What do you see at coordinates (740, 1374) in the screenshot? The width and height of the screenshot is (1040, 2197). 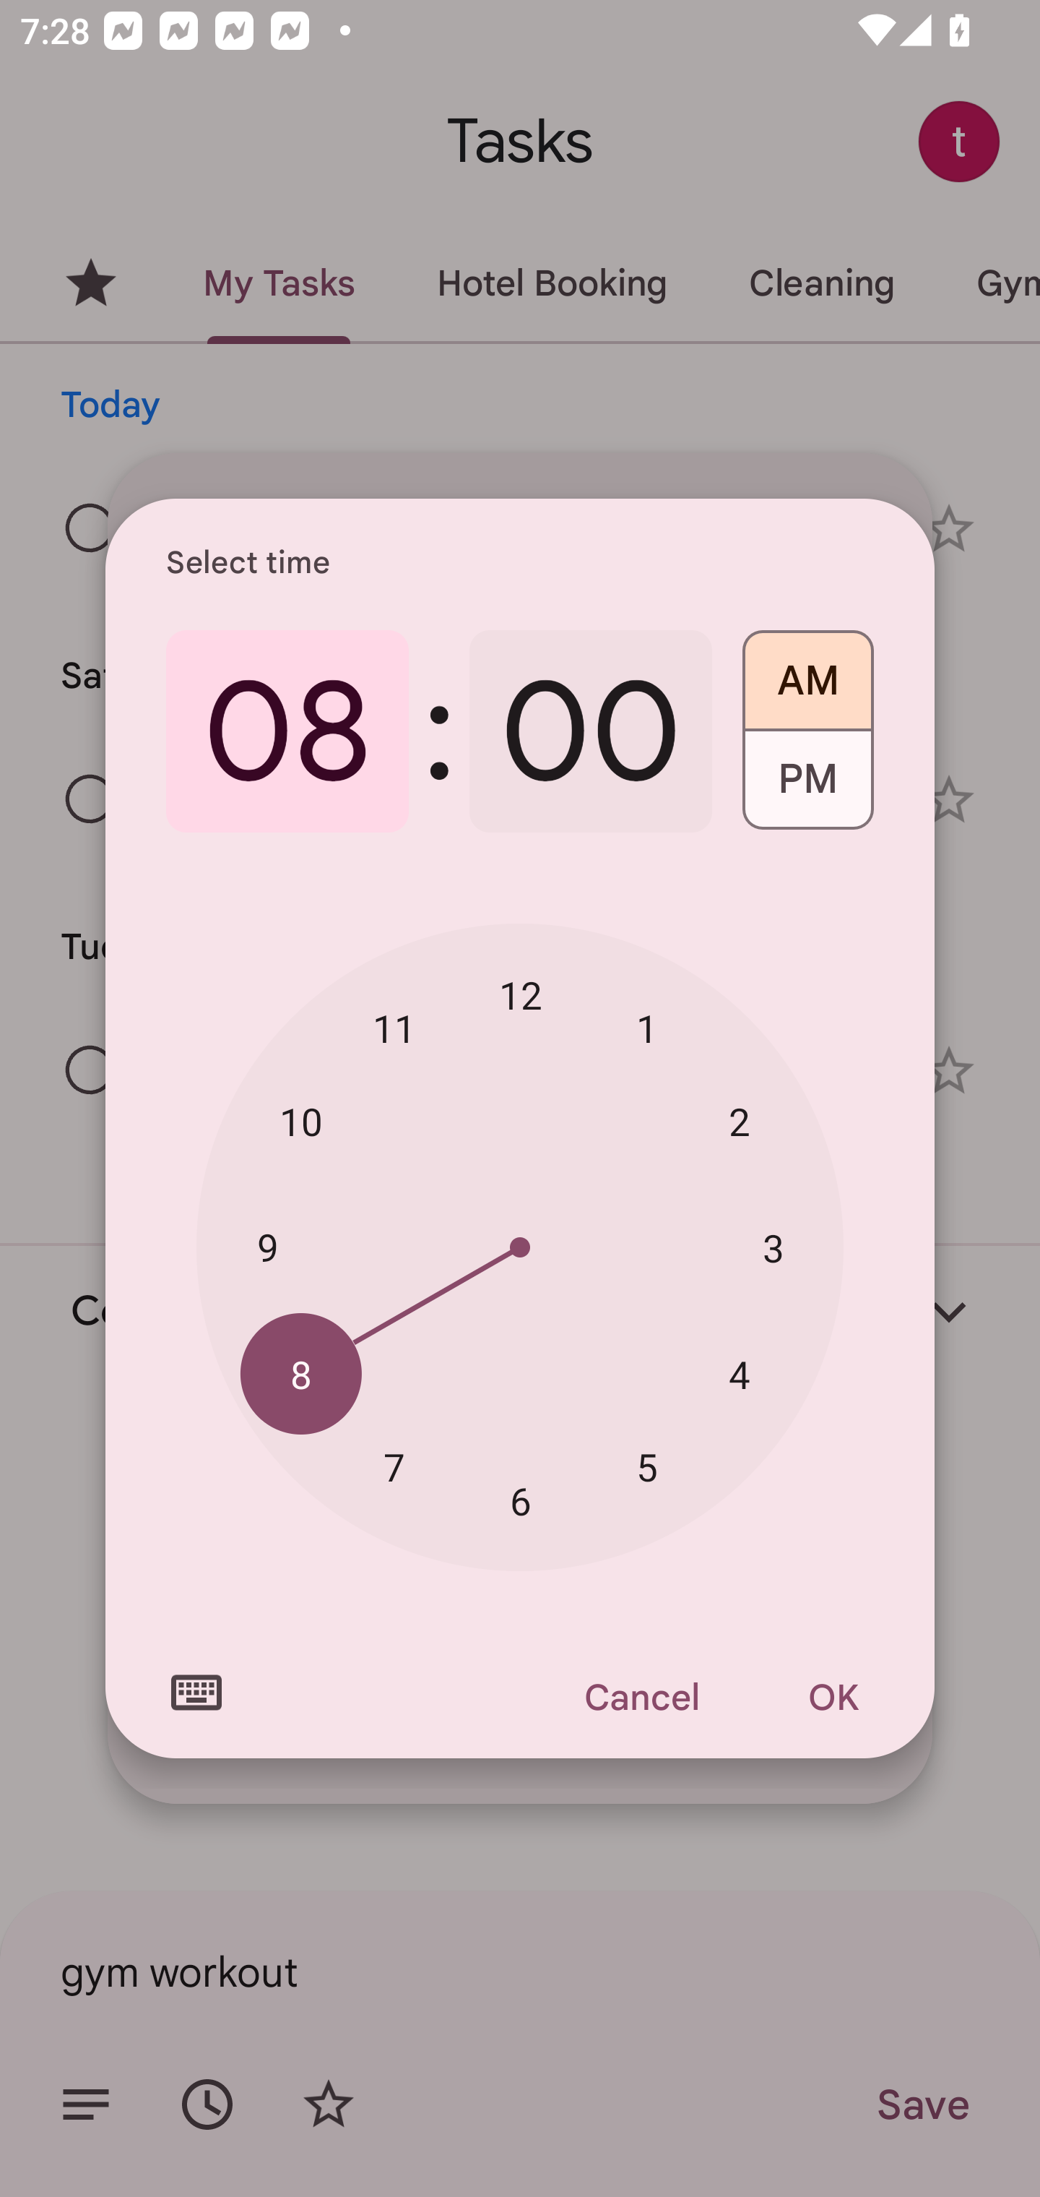 I see `4 4 o'clock` at bounding box center [740, 1374].